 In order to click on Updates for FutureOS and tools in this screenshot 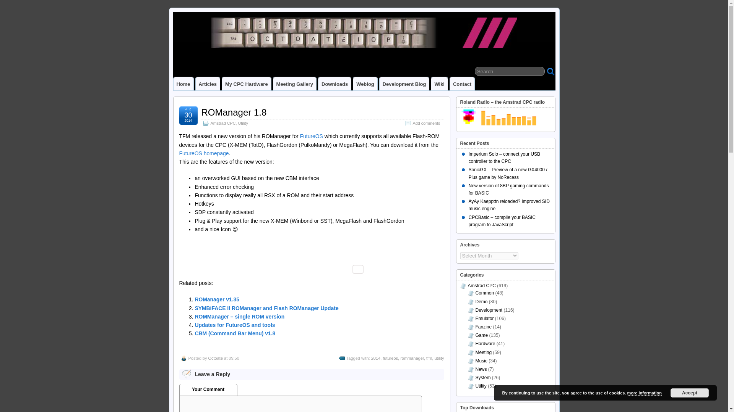, I will do `click(234, 325)`.